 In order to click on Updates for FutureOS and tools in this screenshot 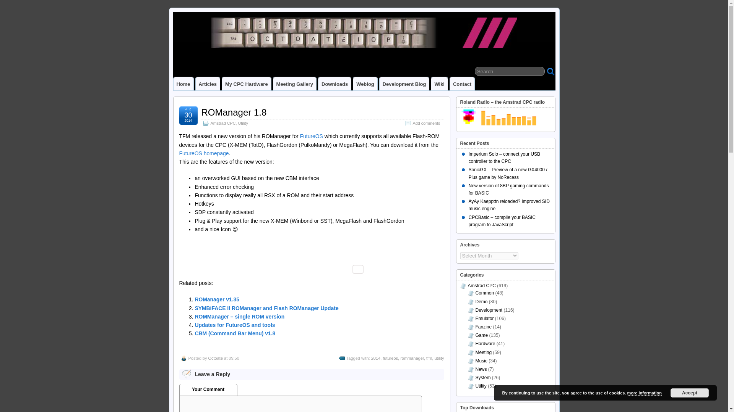, I will do `click(234, 325)`.